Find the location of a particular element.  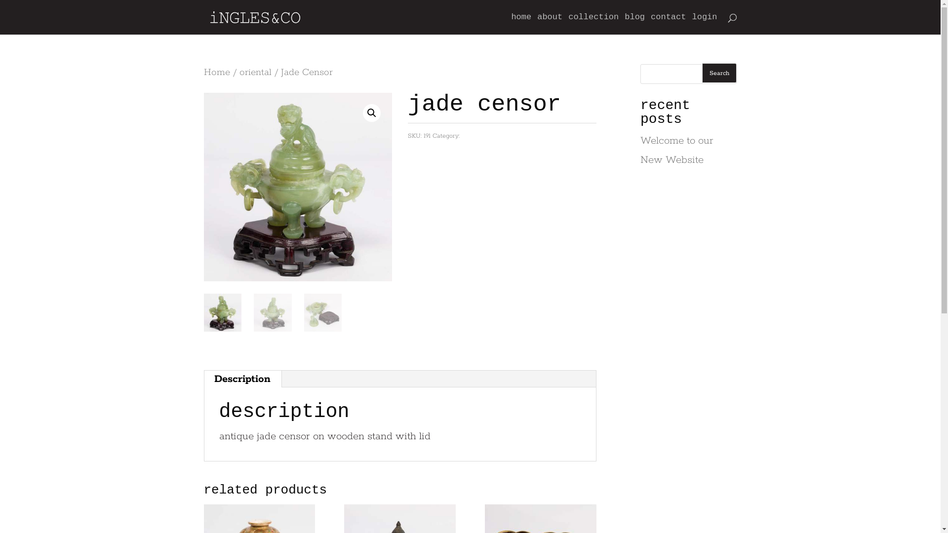

contact is located at coordinates (669, 24).